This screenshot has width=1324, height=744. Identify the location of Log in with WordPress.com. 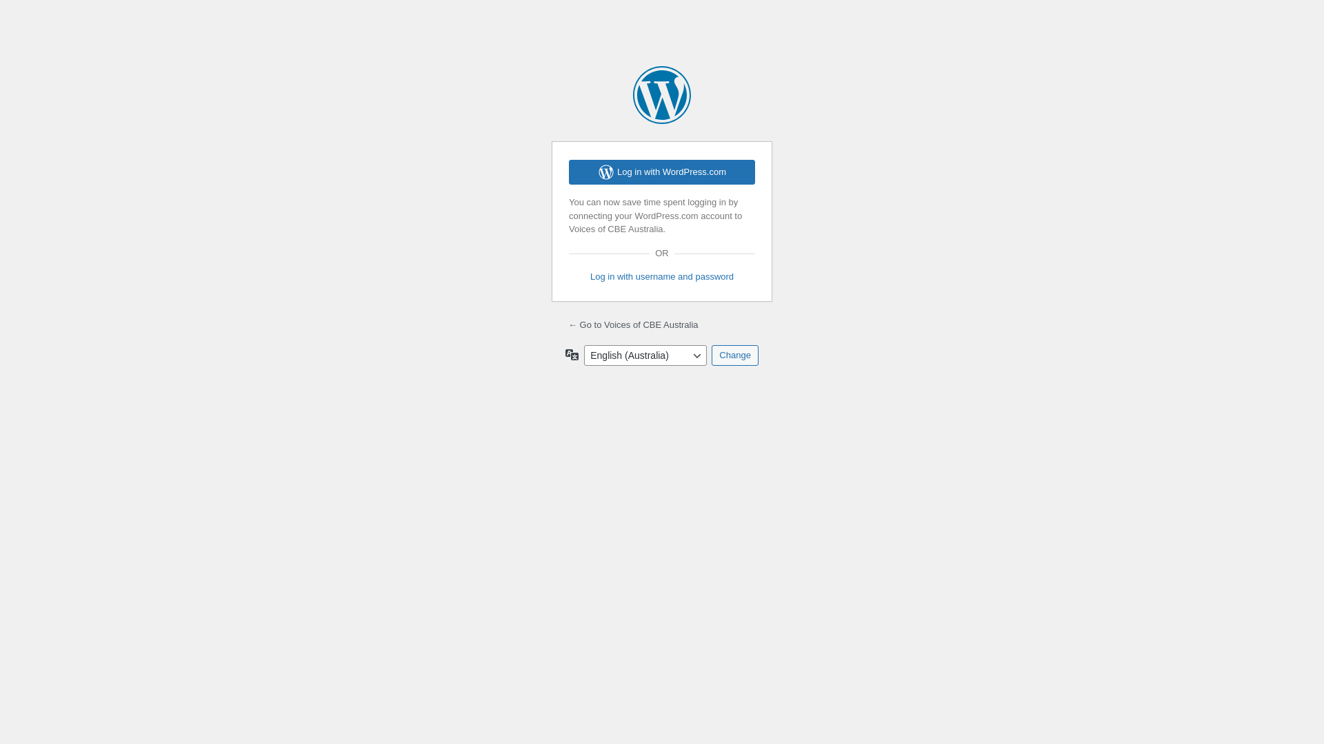
(662, 172).